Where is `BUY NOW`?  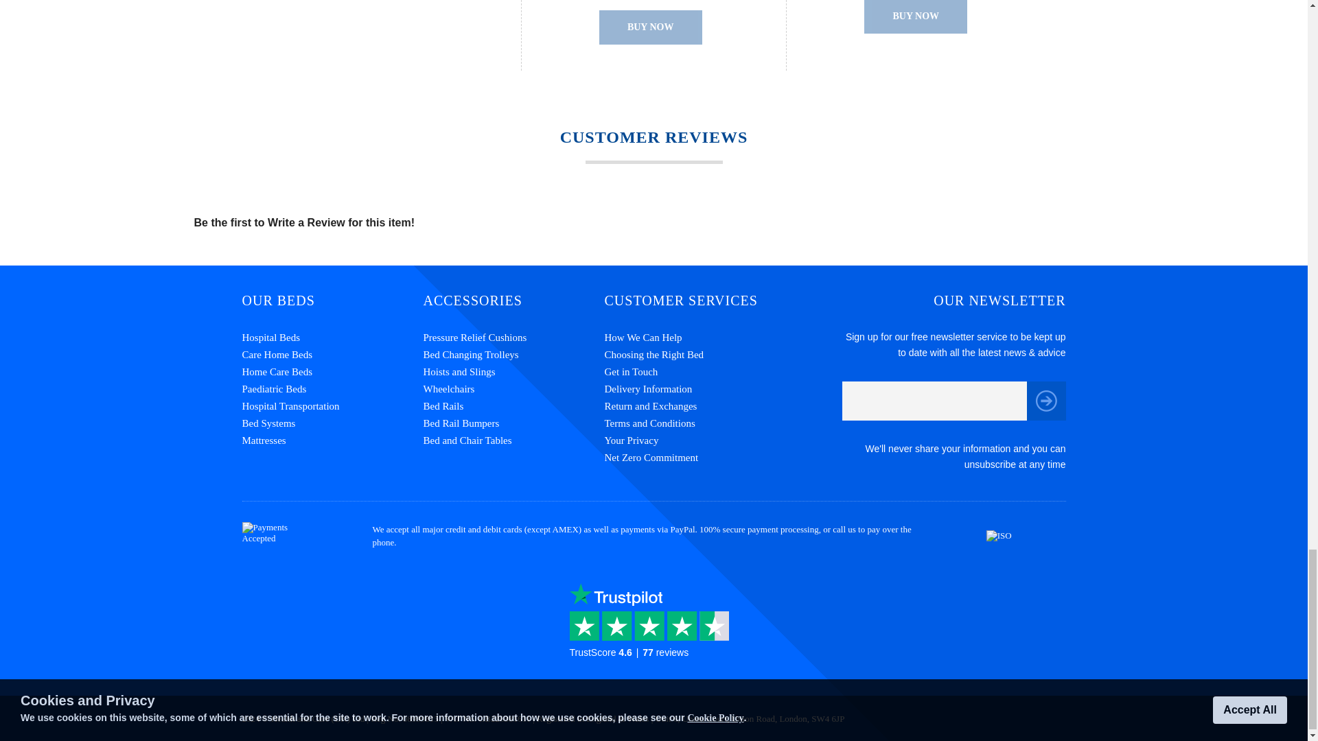 BUY NOW is located at coordinates (916, 16).